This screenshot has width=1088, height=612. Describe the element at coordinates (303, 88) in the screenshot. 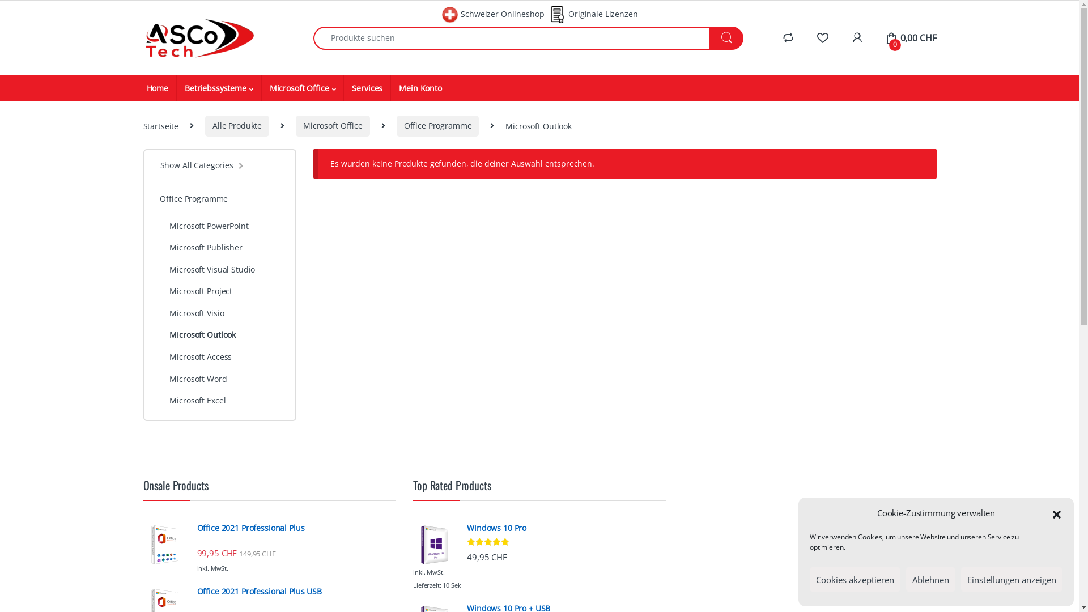

I see `Microsoft Office` at that location.